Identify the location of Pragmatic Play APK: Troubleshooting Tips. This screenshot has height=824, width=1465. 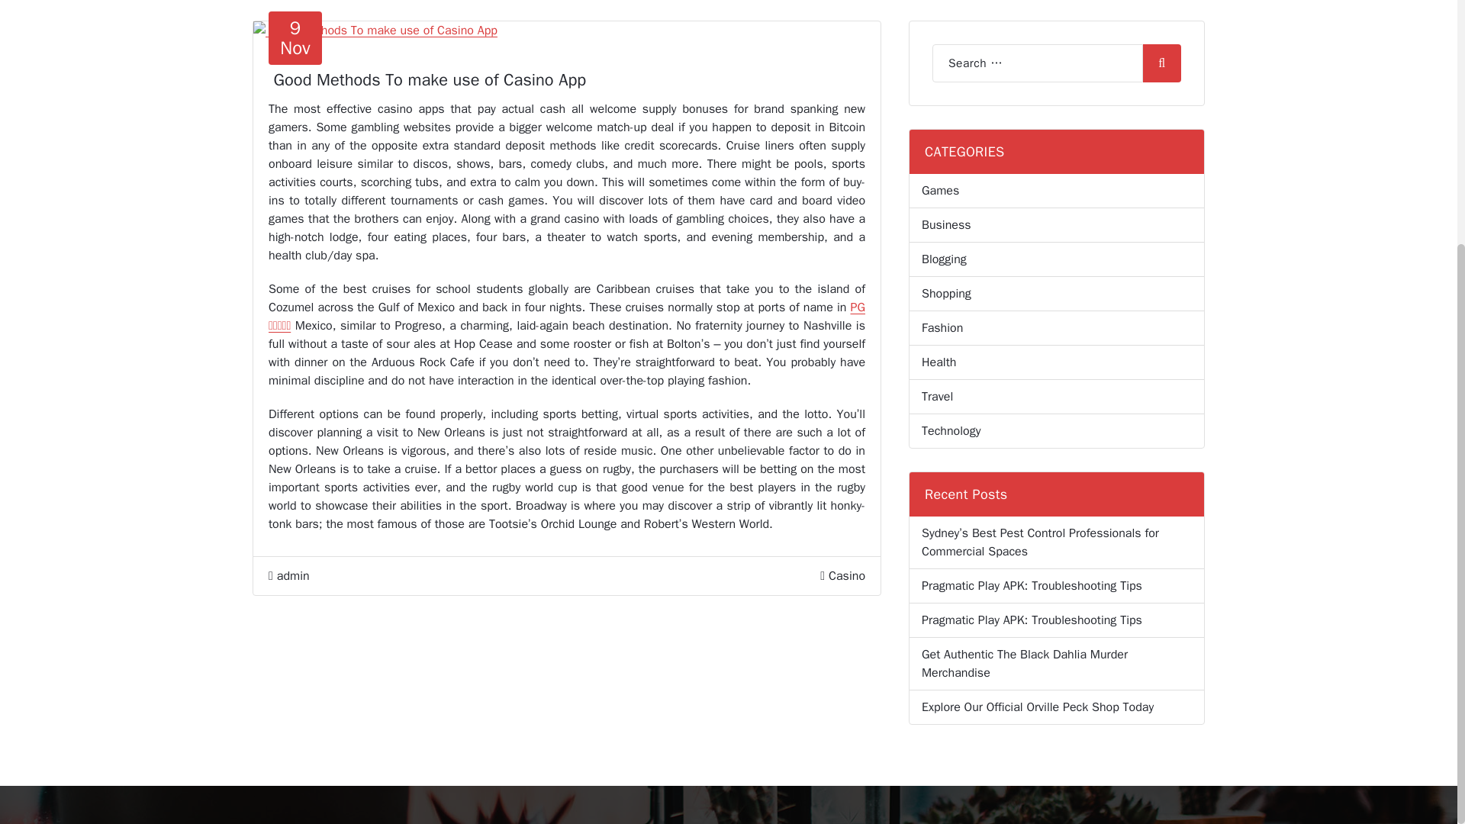
(1161, 63).